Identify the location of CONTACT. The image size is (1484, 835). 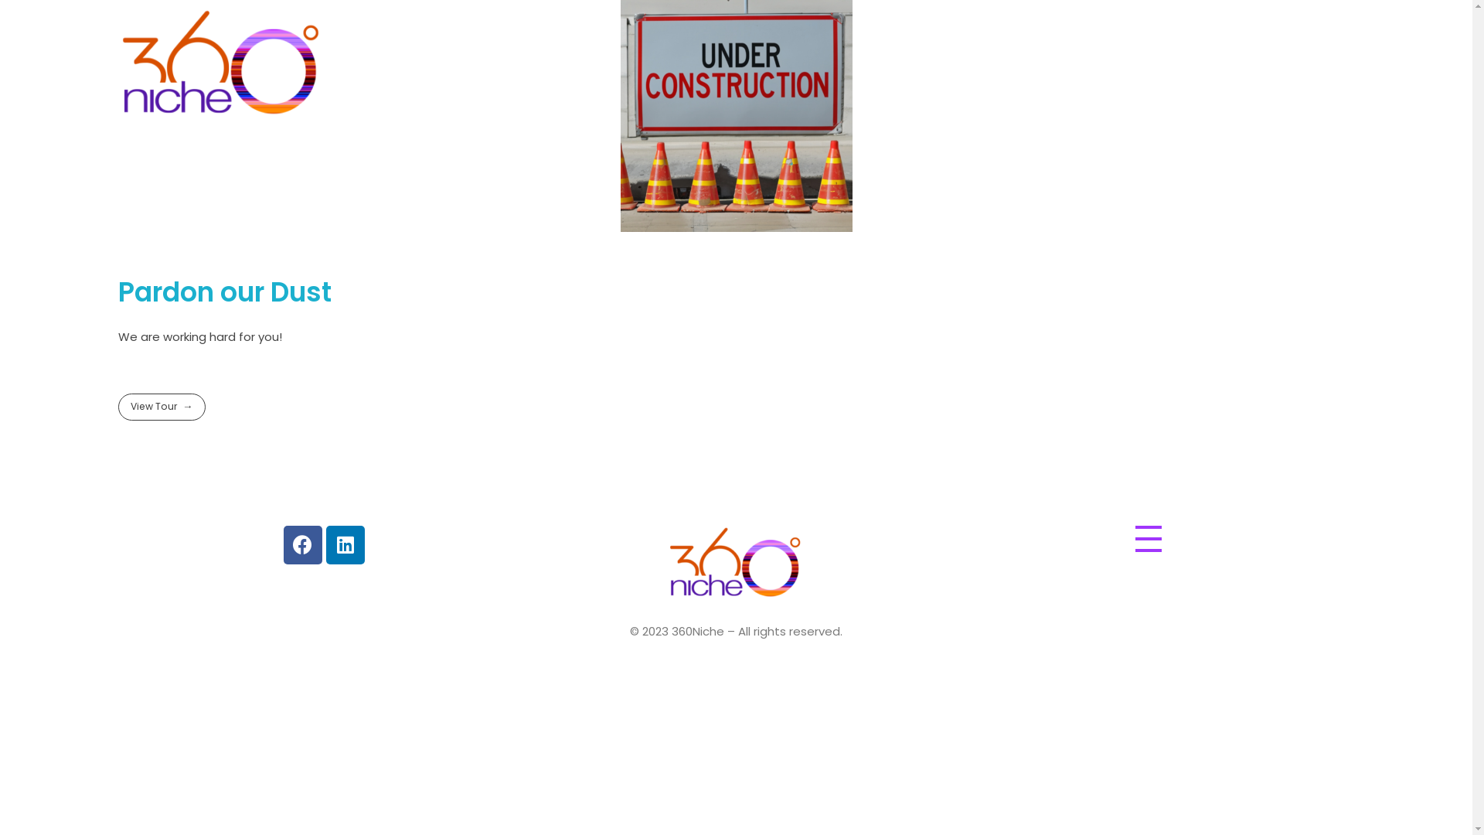
(1312, 63).